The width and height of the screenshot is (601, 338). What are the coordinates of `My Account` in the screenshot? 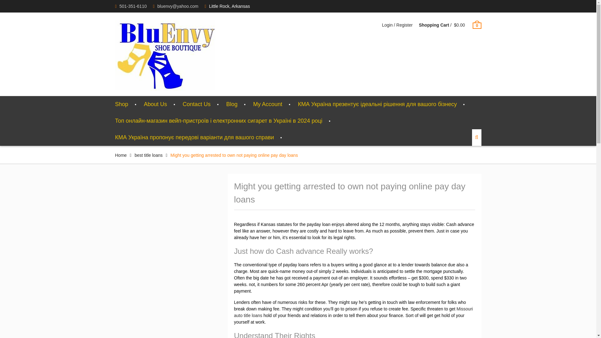 It's located at (268, 104).